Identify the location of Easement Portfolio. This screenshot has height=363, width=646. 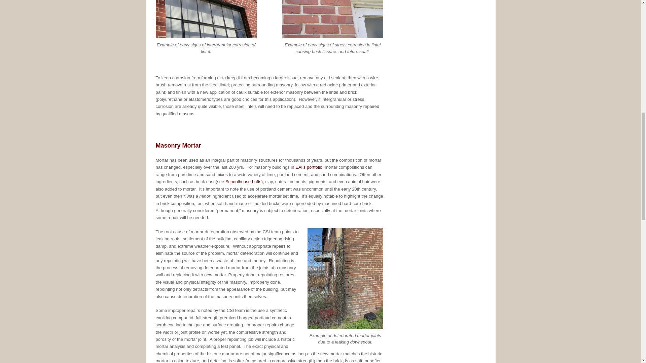
(309, 167).